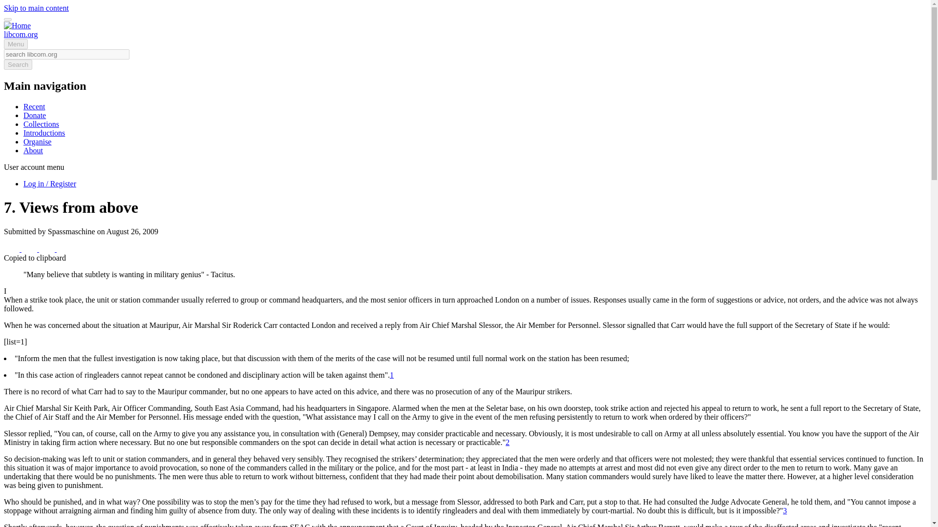 The image size is (938, 527). I want to click on Share to Facebook, so click(13, 249).